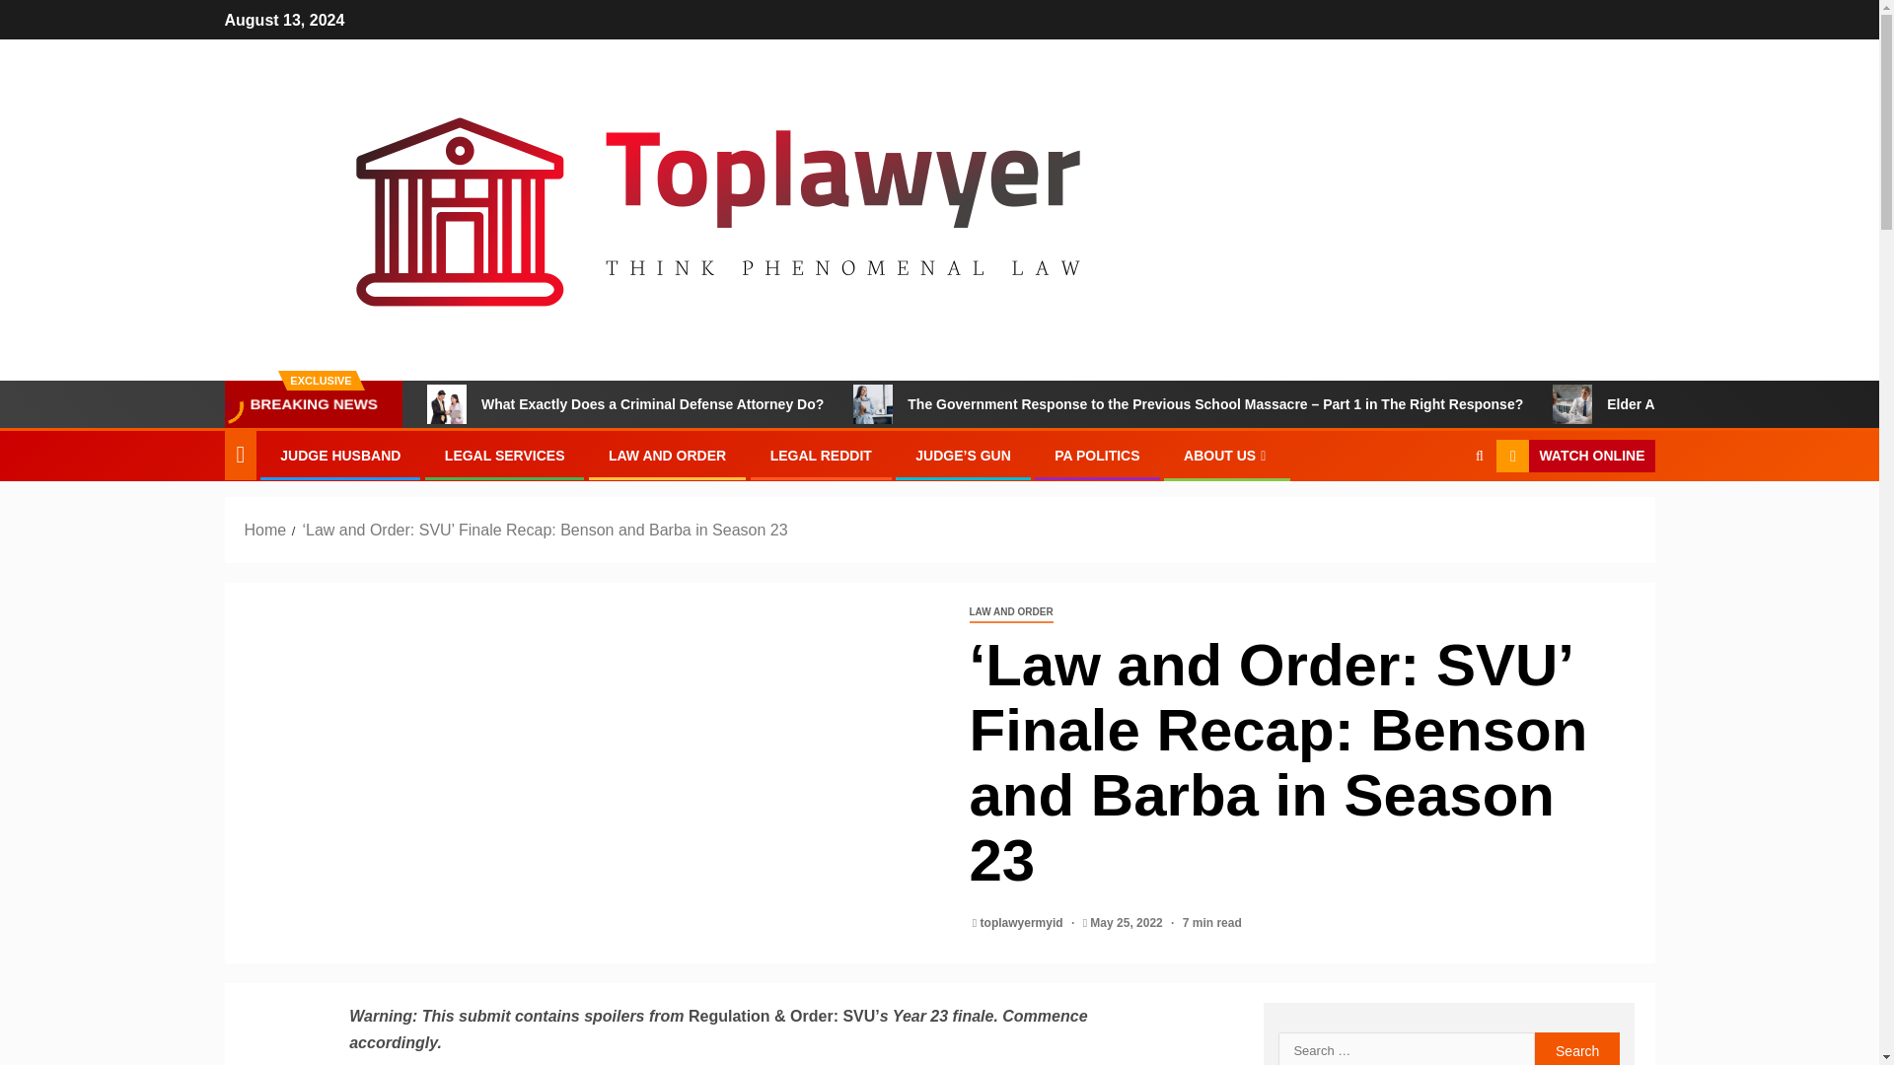 This screenshot has height=1065, width=1894. Describe the element at coordinates (1227, 455) in the screenshot. I see `ABOUT US` at that location.